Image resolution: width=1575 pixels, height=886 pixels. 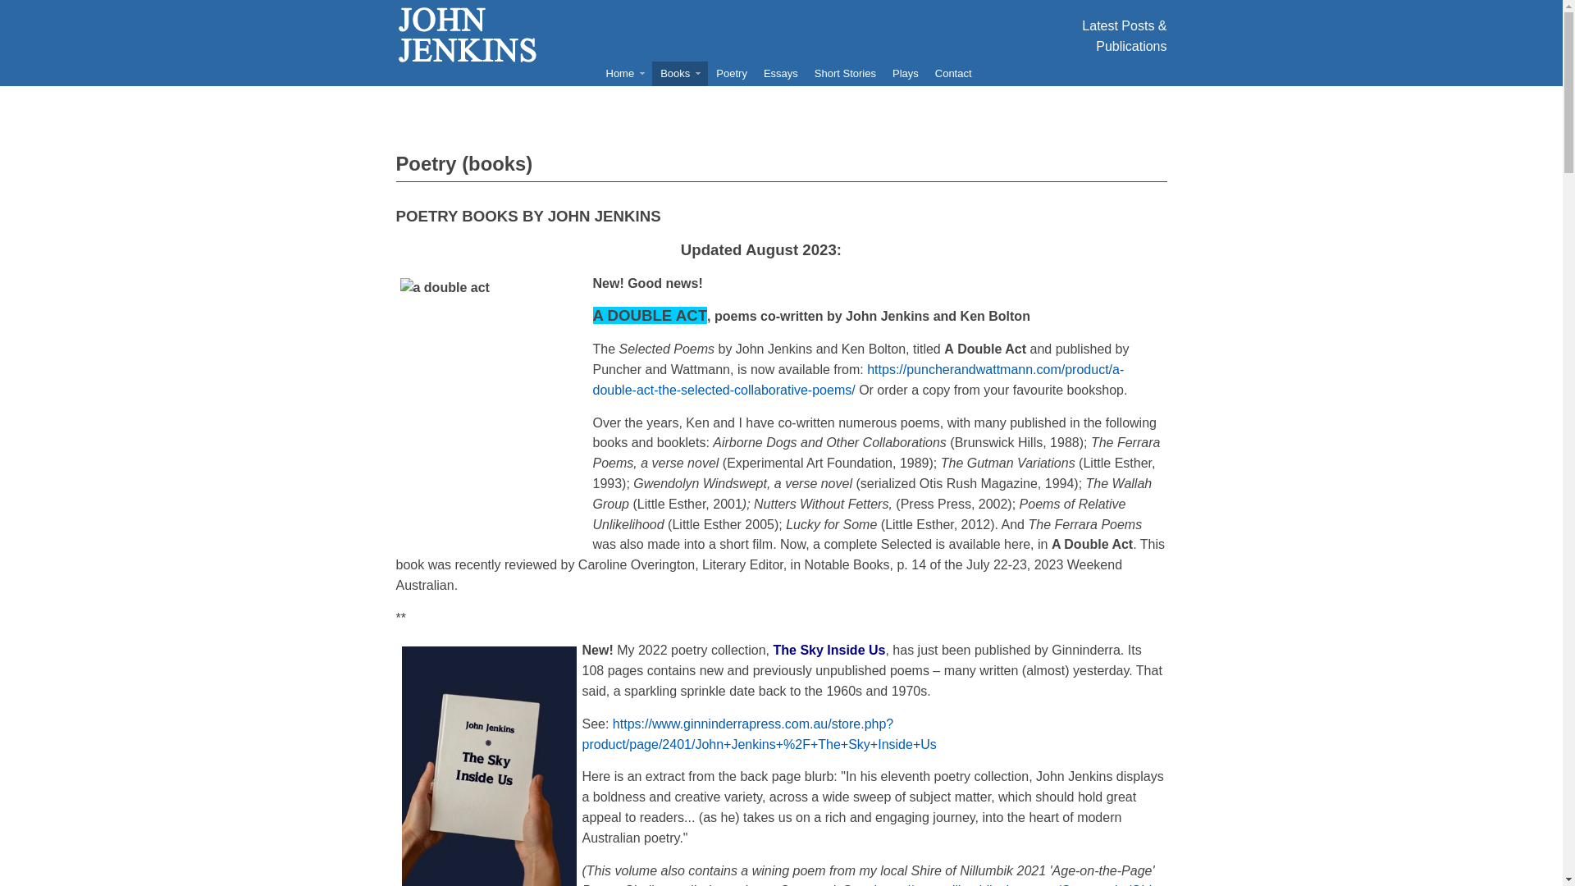 What do you see at coordinates (625, 74) in the screenshot?
I see `Home` at bounding box center [625, 74].